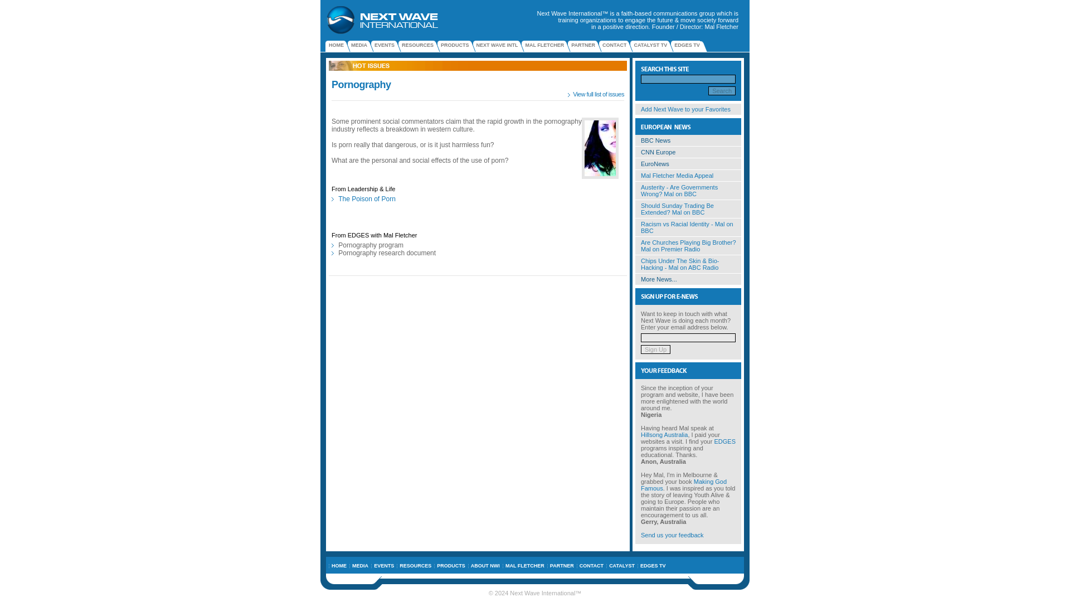  What do you see at coordinates (385, 46) in the screenshot?
I see `EVENTS` at bounding box center [385, 46].